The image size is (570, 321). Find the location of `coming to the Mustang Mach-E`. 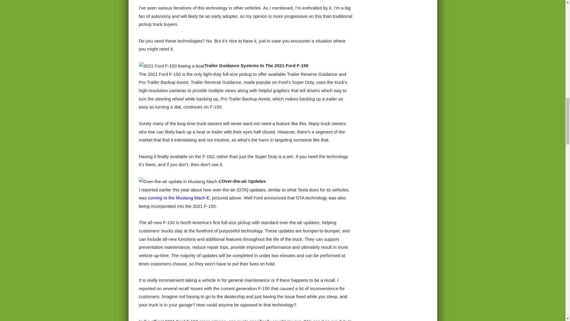

coming to the Mustang Mach-E is located at coordinates (179, 197).